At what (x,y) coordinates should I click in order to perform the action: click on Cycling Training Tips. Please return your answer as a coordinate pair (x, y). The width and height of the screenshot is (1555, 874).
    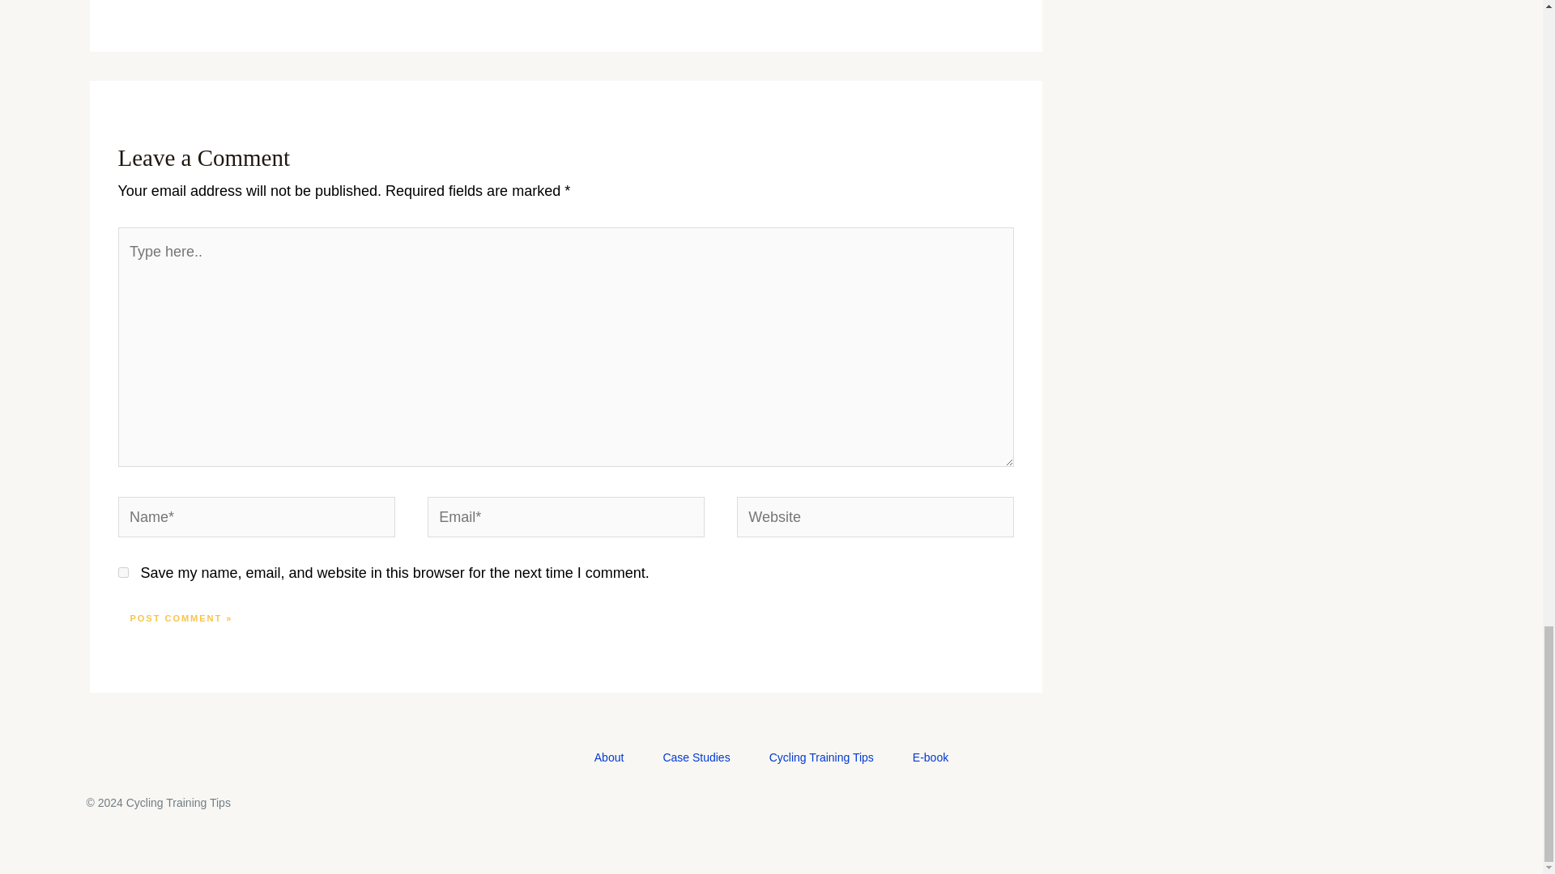
    Looking at the image, I should click on (821, 758).